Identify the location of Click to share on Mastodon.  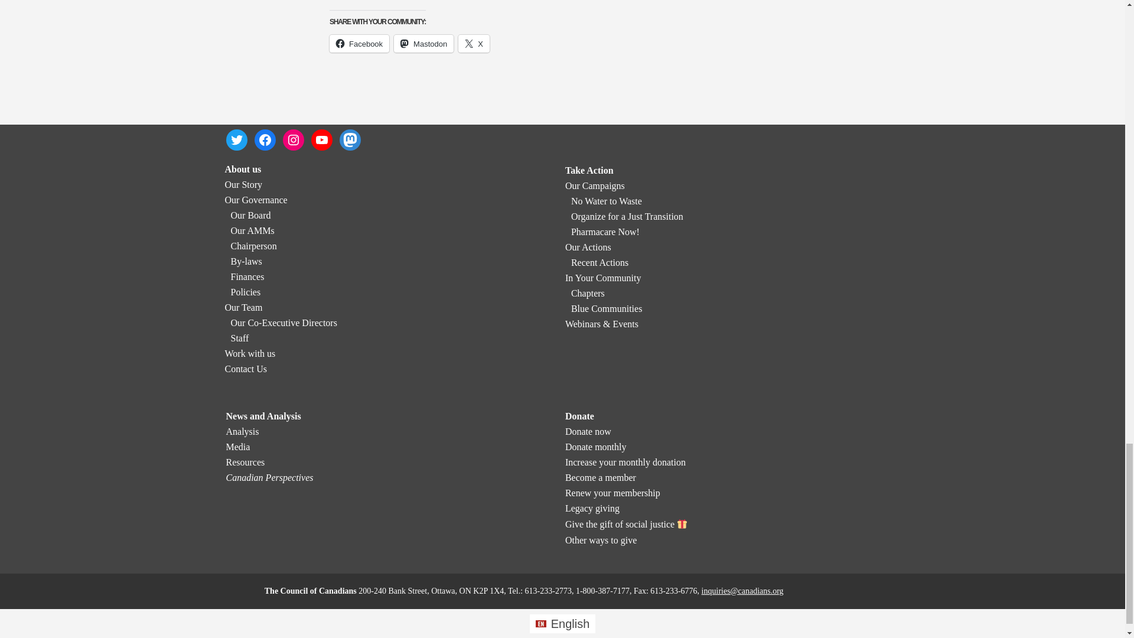
(423, 44).